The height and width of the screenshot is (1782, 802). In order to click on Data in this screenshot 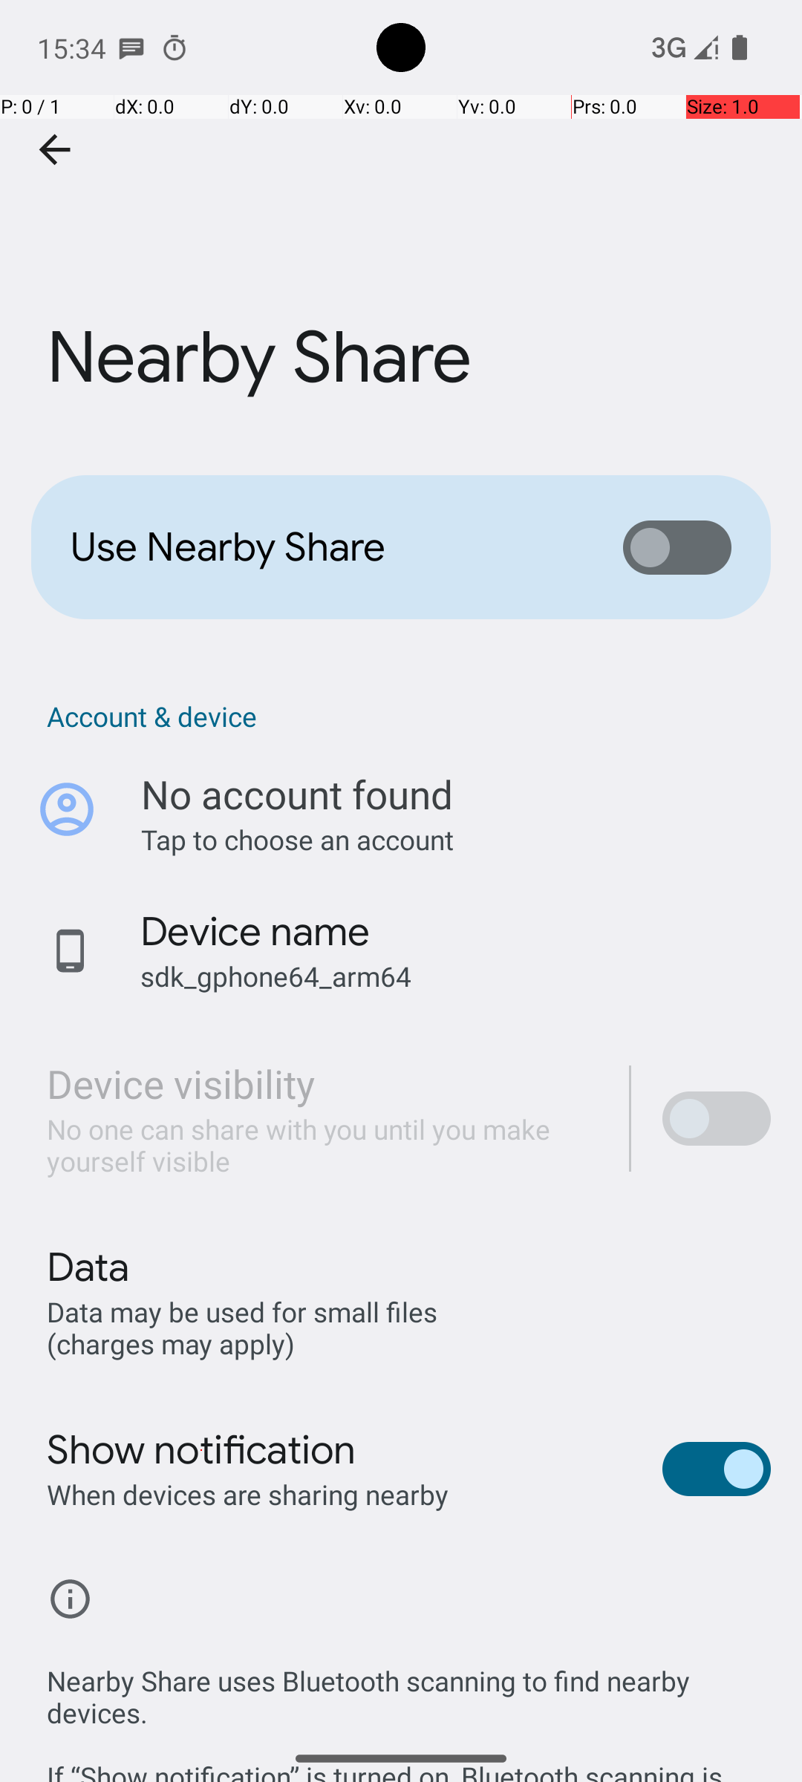, I will do `click(88, 1267)`.